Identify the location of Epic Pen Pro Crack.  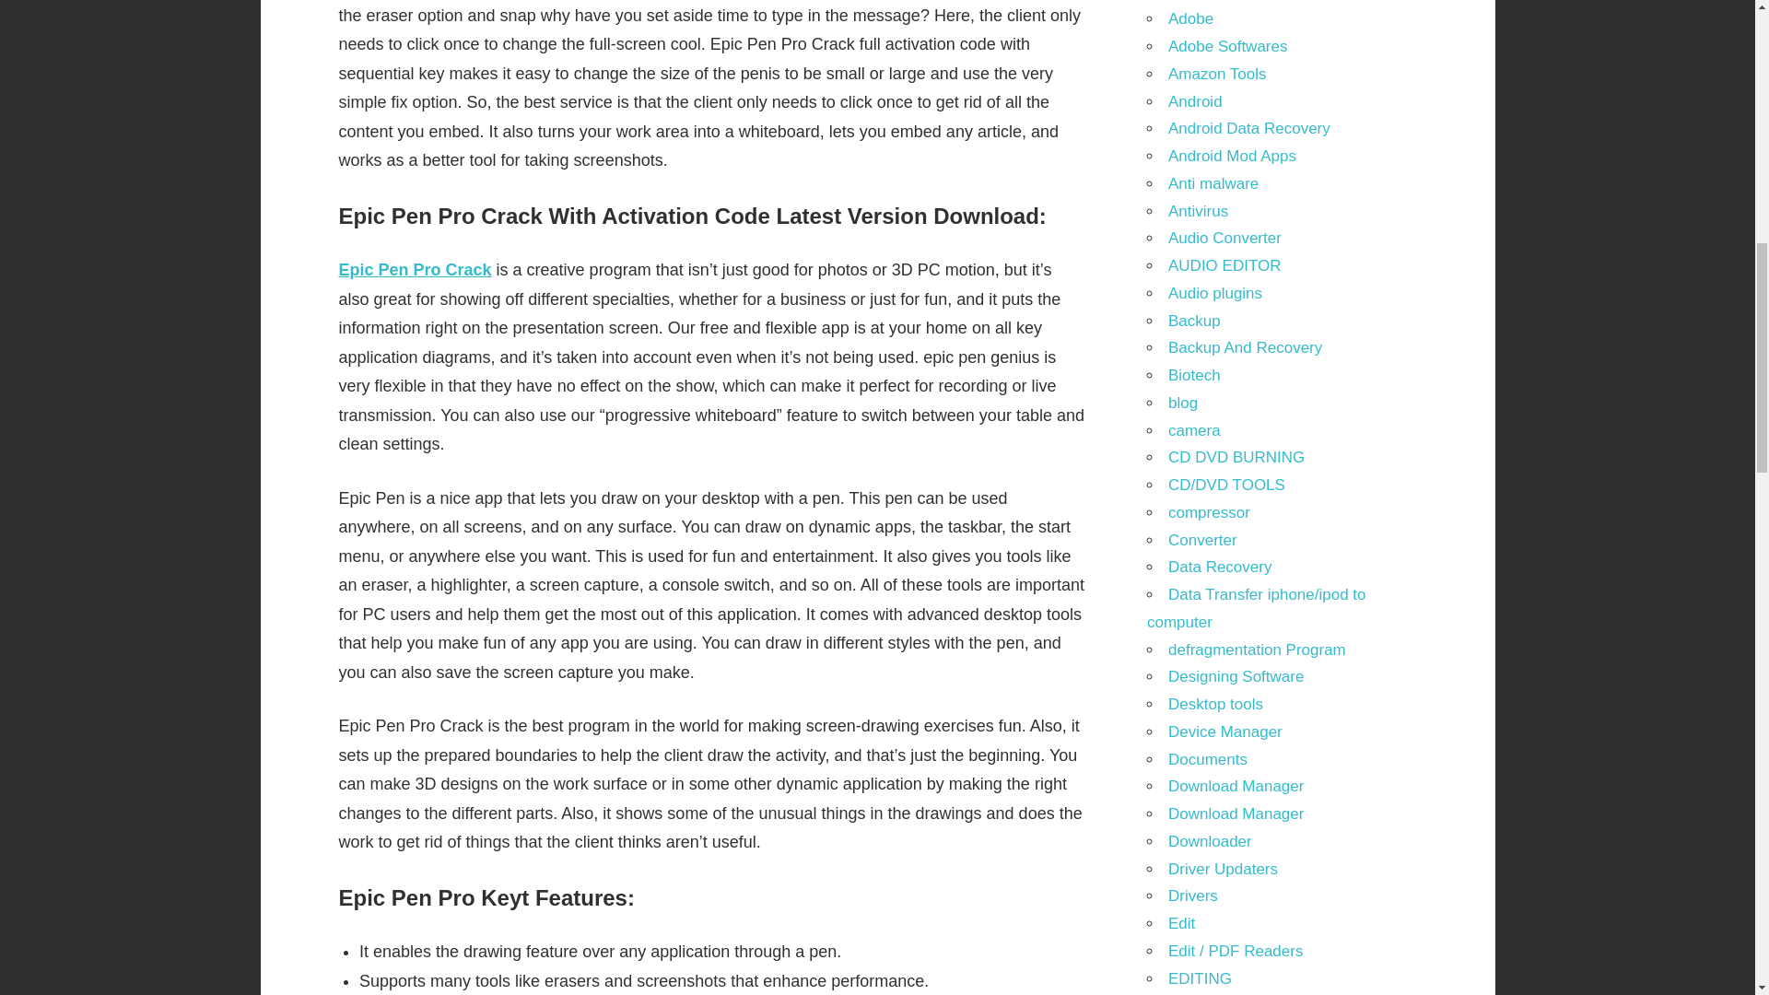
(415, 269).